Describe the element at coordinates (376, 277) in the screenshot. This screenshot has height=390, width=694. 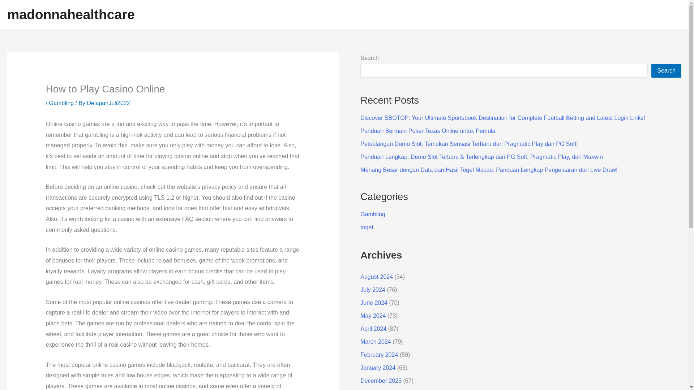
I see `August 2024` at that location.